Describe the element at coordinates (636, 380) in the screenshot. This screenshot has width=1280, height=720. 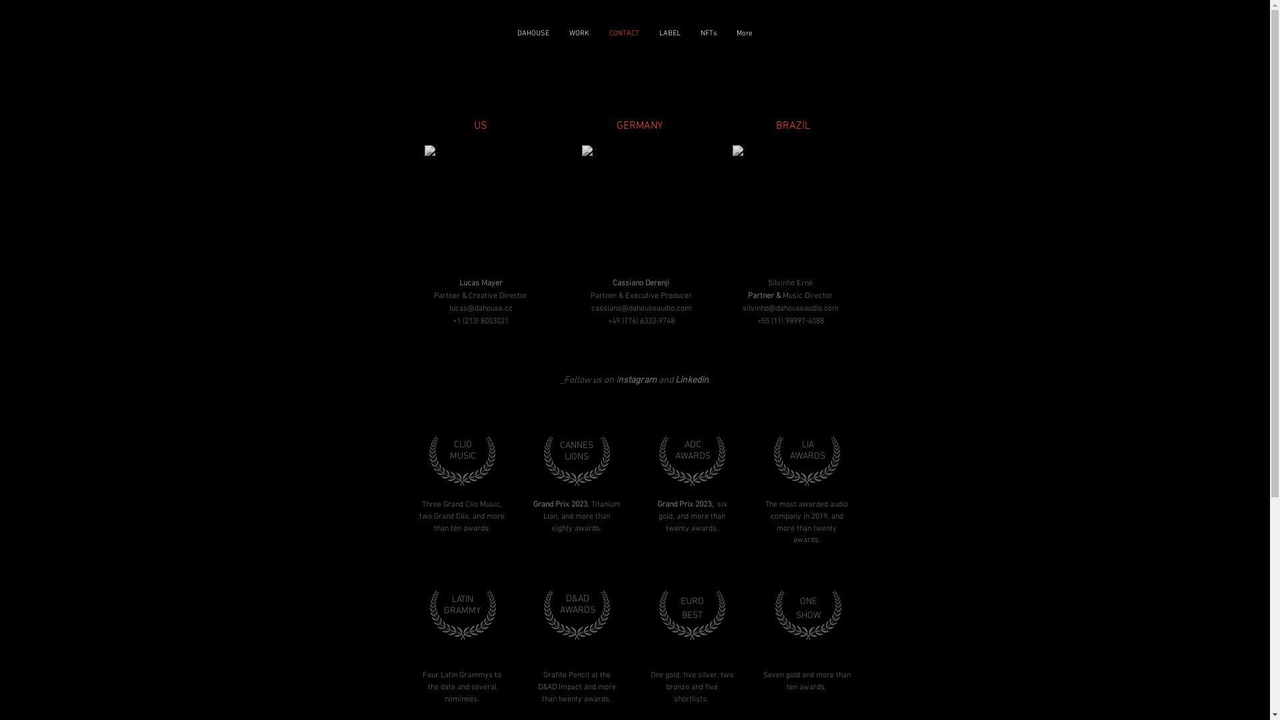
I see `nstagram` at that location.